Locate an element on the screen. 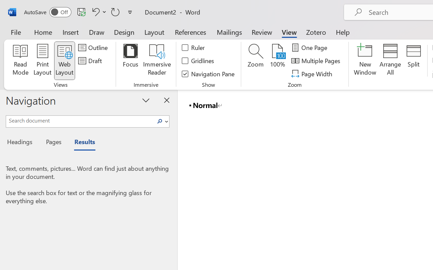  Layout is located at coordinates (154, 32).